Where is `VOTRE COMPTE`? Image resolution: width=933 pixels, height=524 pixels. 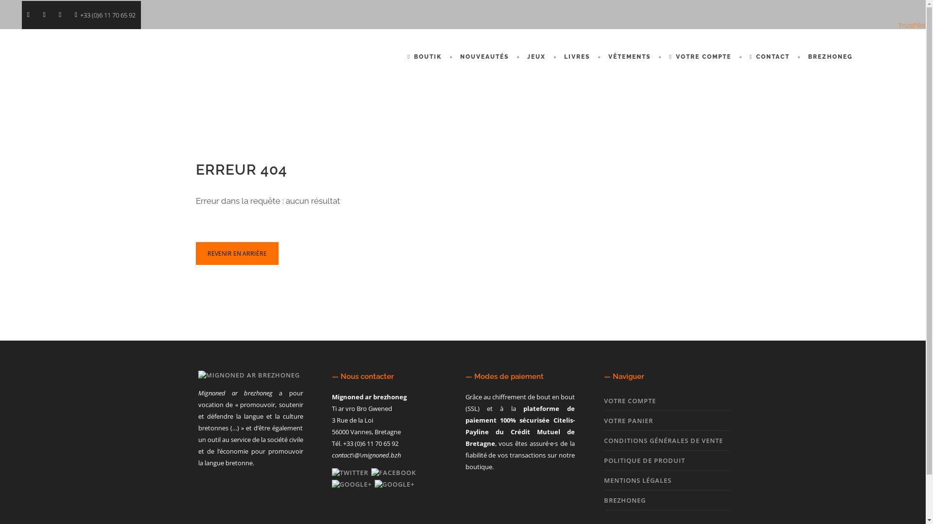
VOTRE COMPTE is located at coordinates (630, 401).